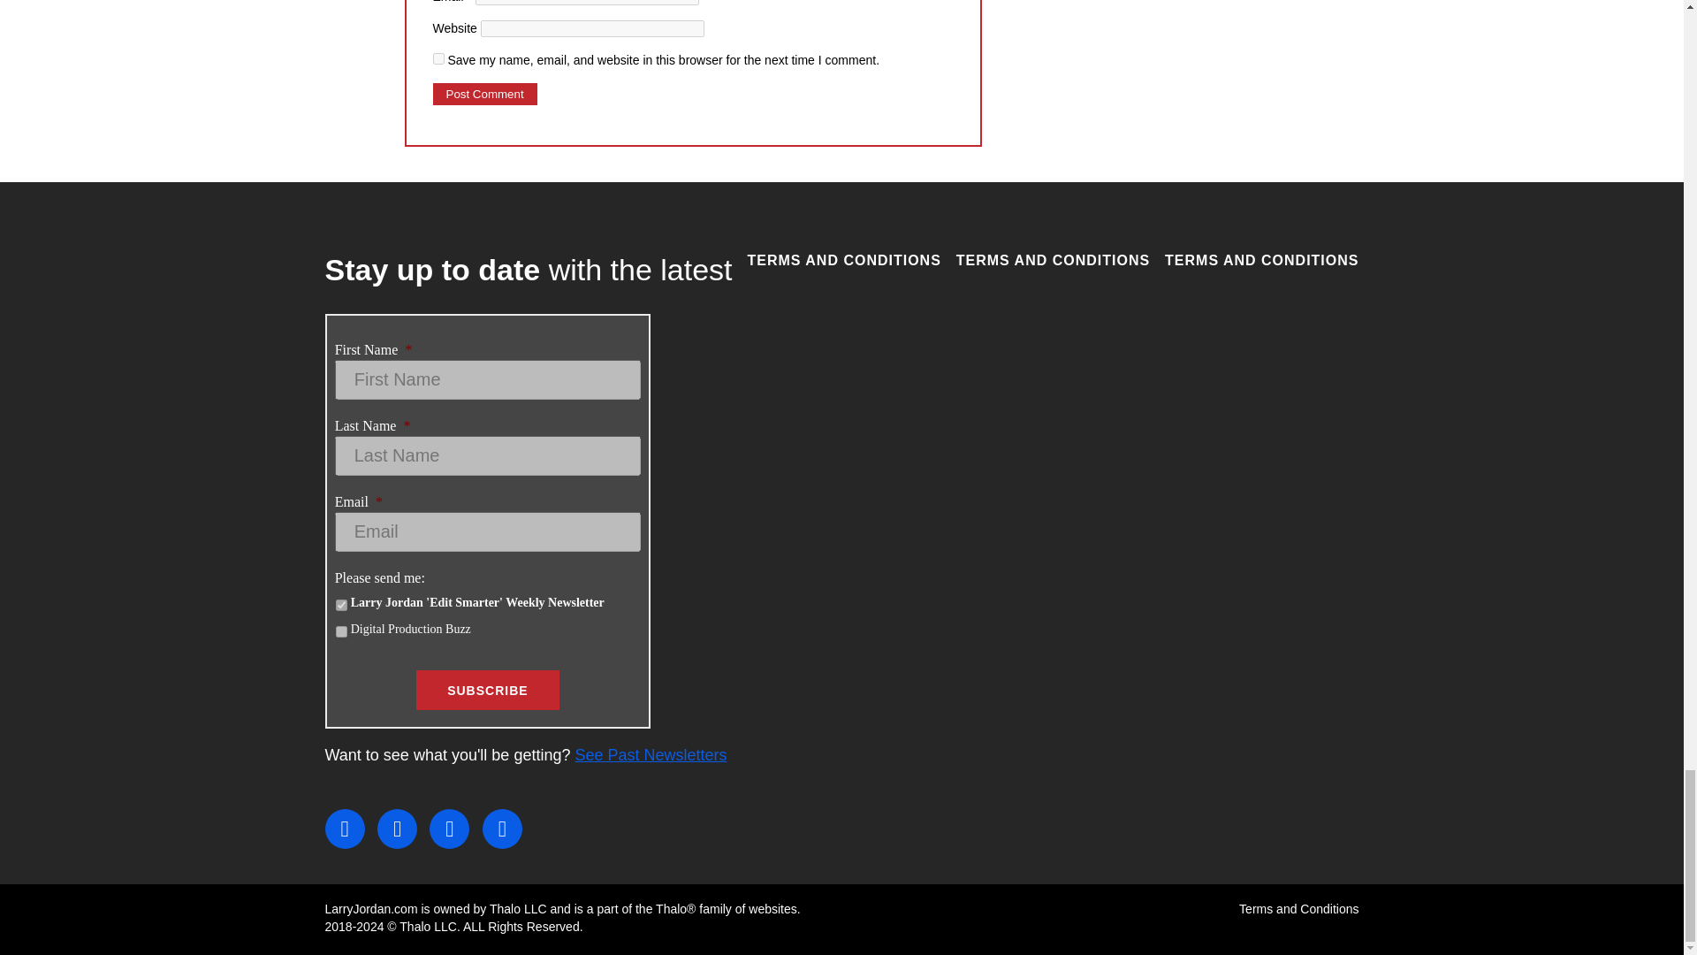 The height and width of the screenshot is (955, 1697). I want to click on Facebook, so click(345, 829).